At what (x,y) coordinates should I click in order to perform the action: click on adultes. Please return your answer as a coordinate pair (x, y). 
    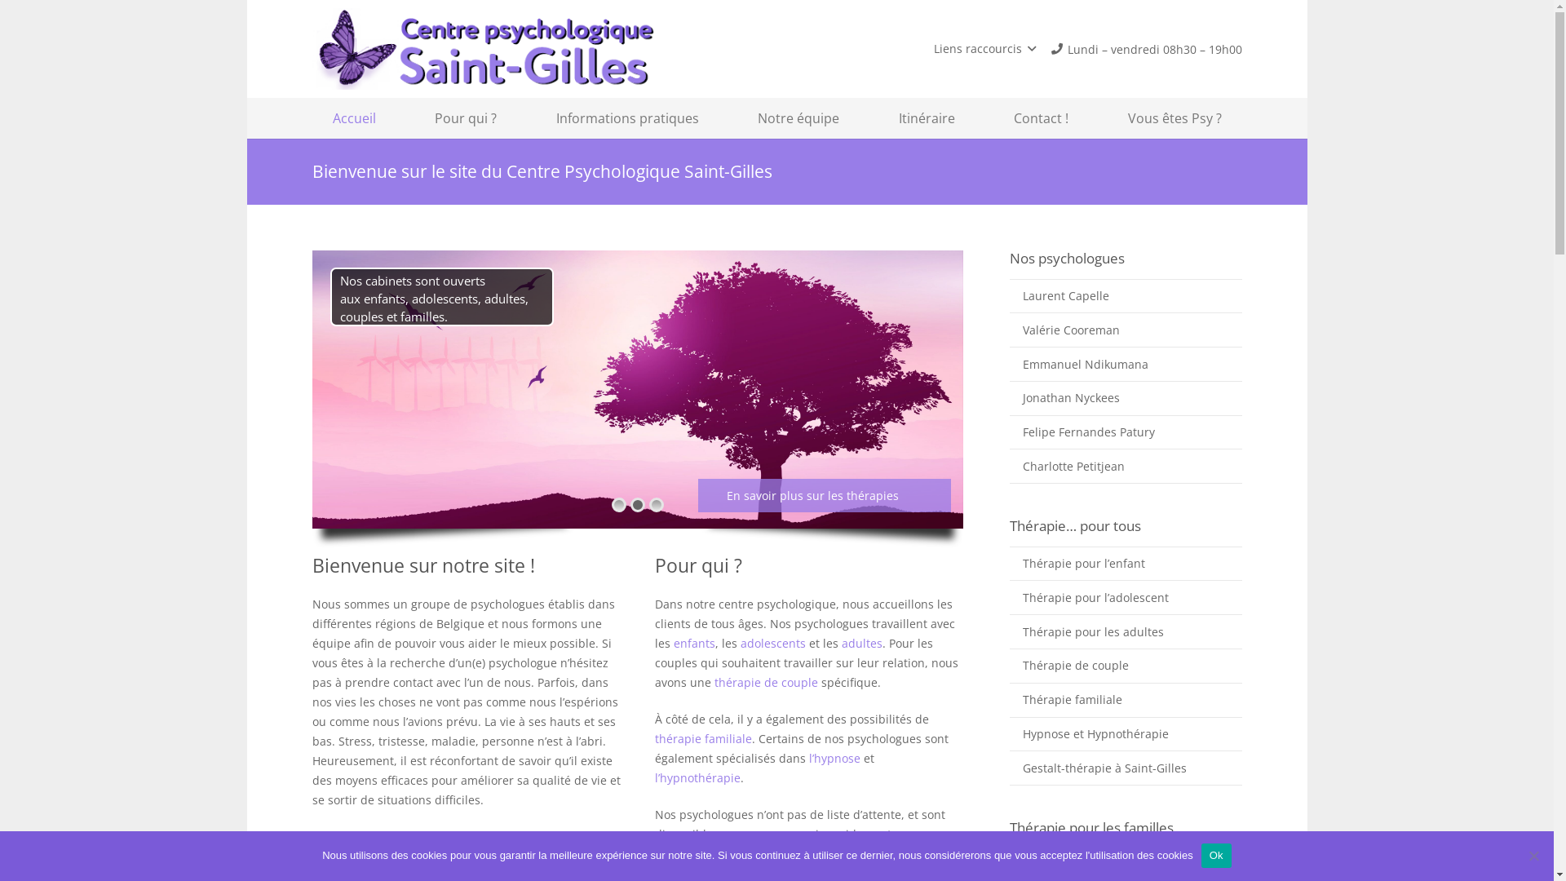
    Looking at the image, I should click on (862, 643).